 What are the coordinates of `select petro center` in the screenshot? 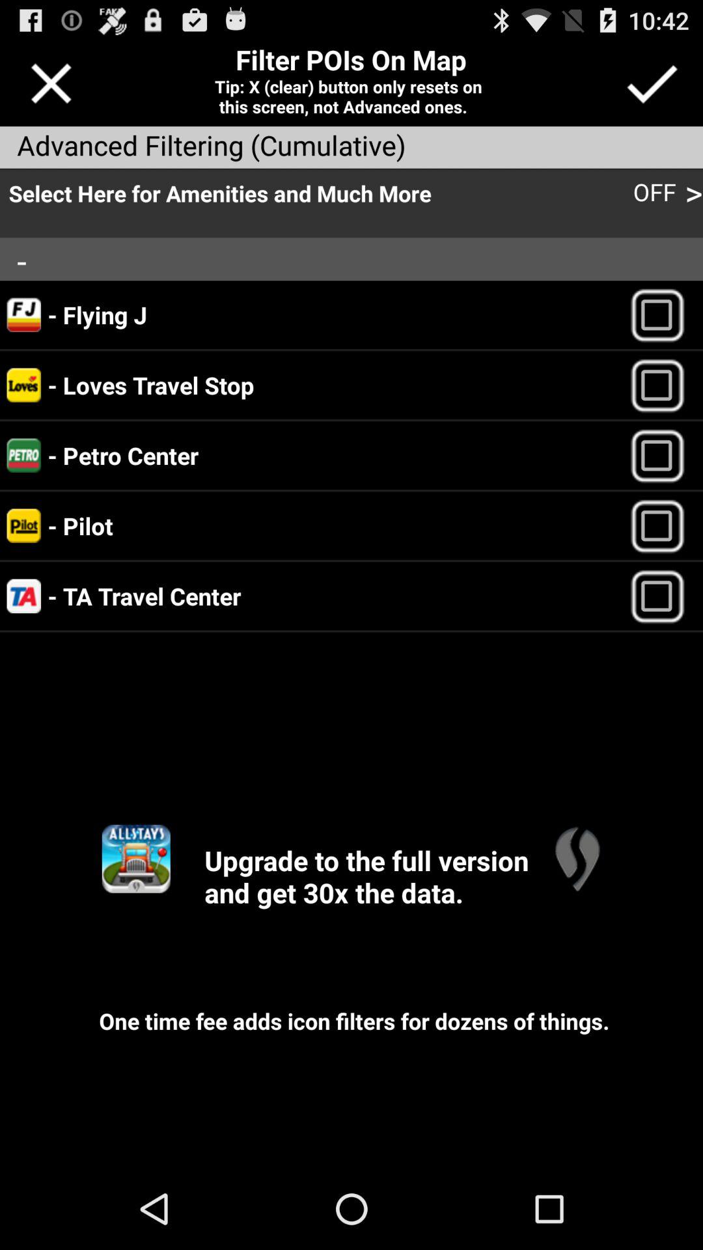 It's located at (663, 456).